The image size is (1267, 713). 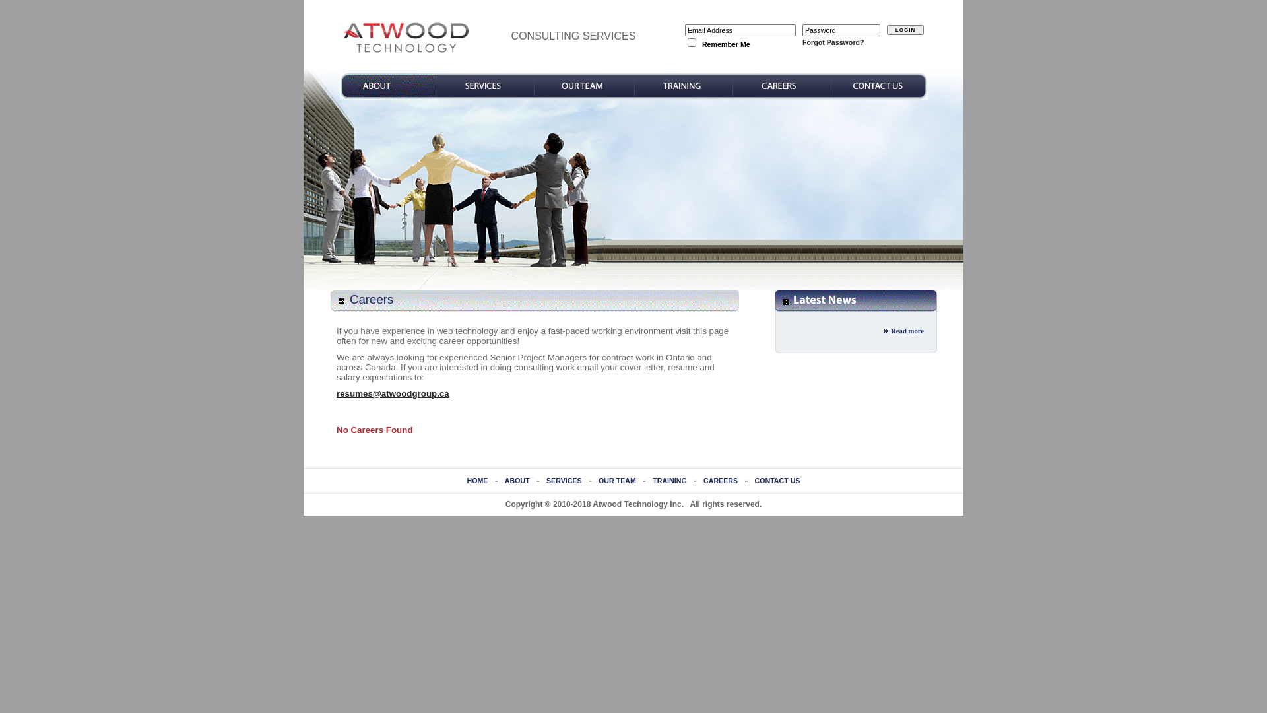 I want to click on CONTACT US, so click(x=777, y=481).